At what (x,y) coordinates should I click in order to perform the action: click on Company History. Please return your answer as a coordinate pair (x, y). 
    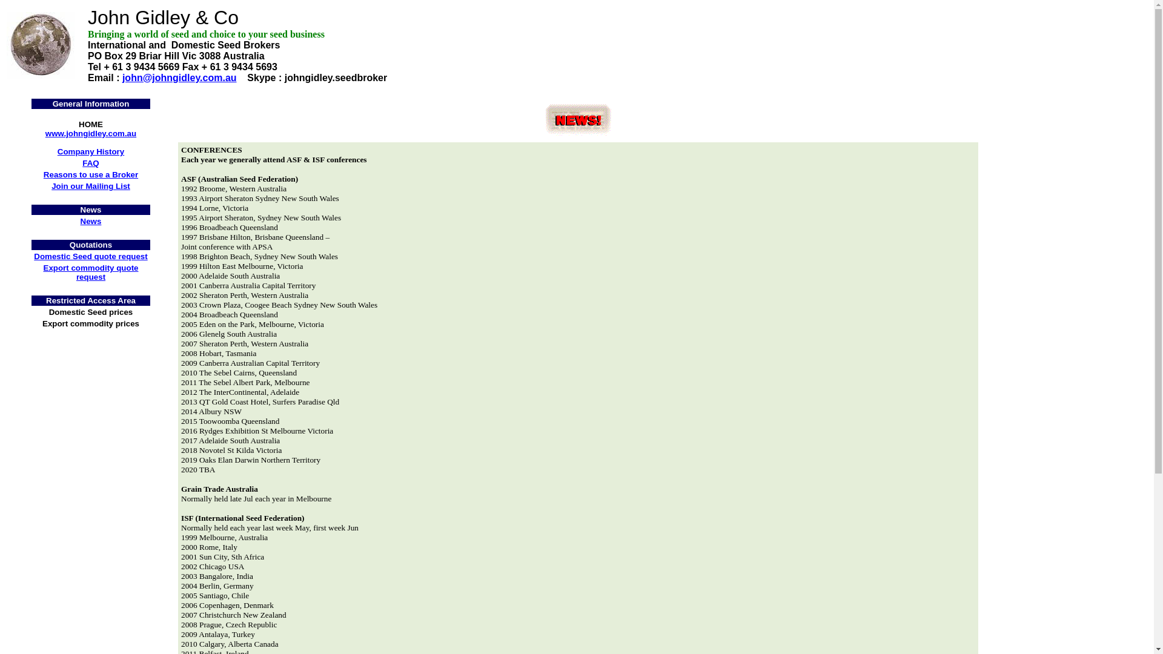
    Looking at the image, I should click on (91, 151).